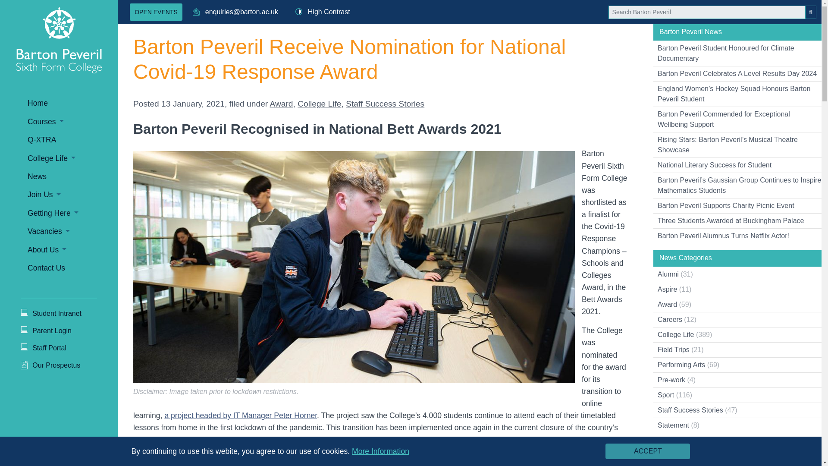 The width and height of the screenshot is (828, 466). Describe the element at coordinates (72, 176) in the screenshot. I see `News` at that location.